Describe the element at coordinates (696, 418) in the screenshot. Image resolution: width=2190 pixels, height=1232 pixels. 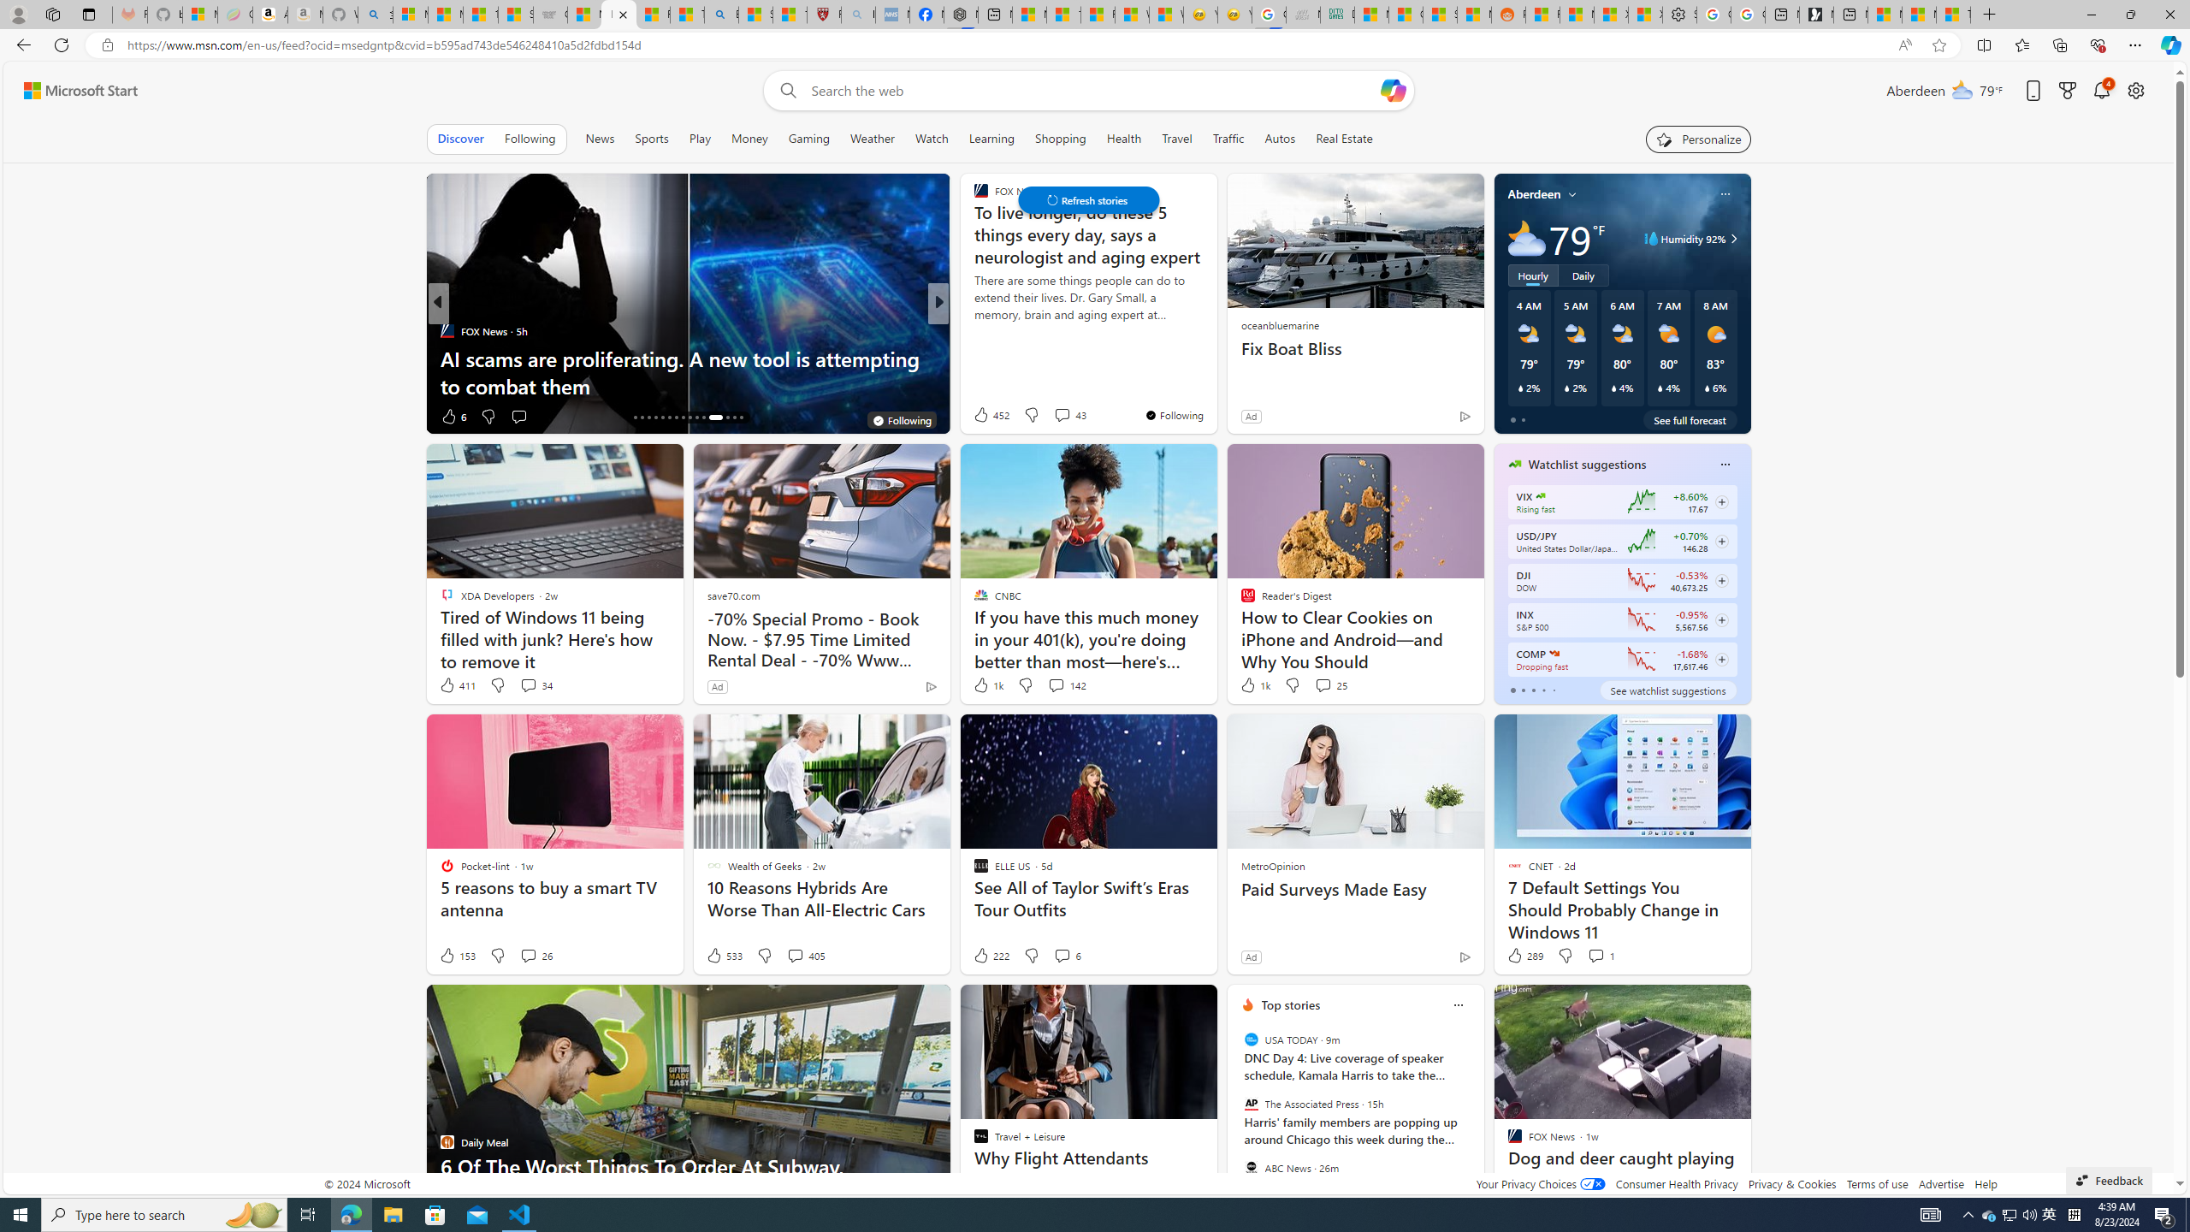
I see `AutomationID: tab-25` at that location.